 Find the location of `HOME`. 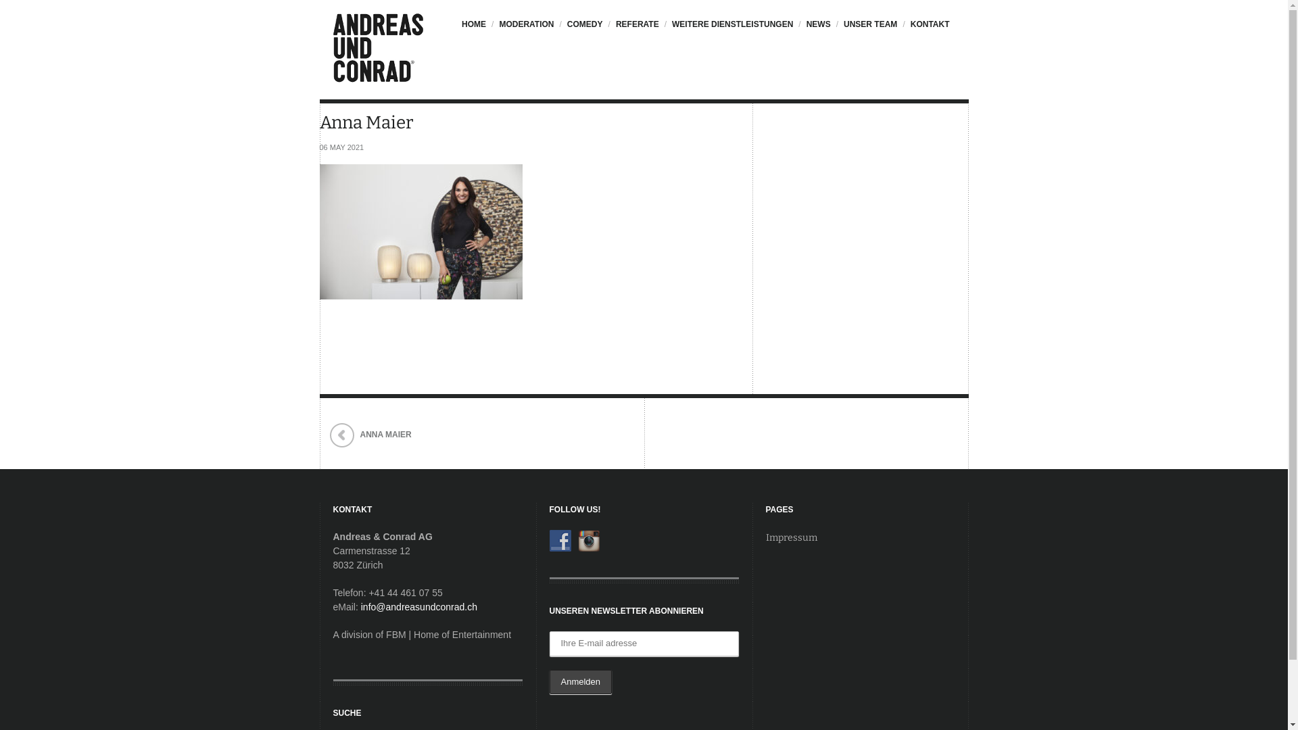

HOME is located at coordinates (477, 31).